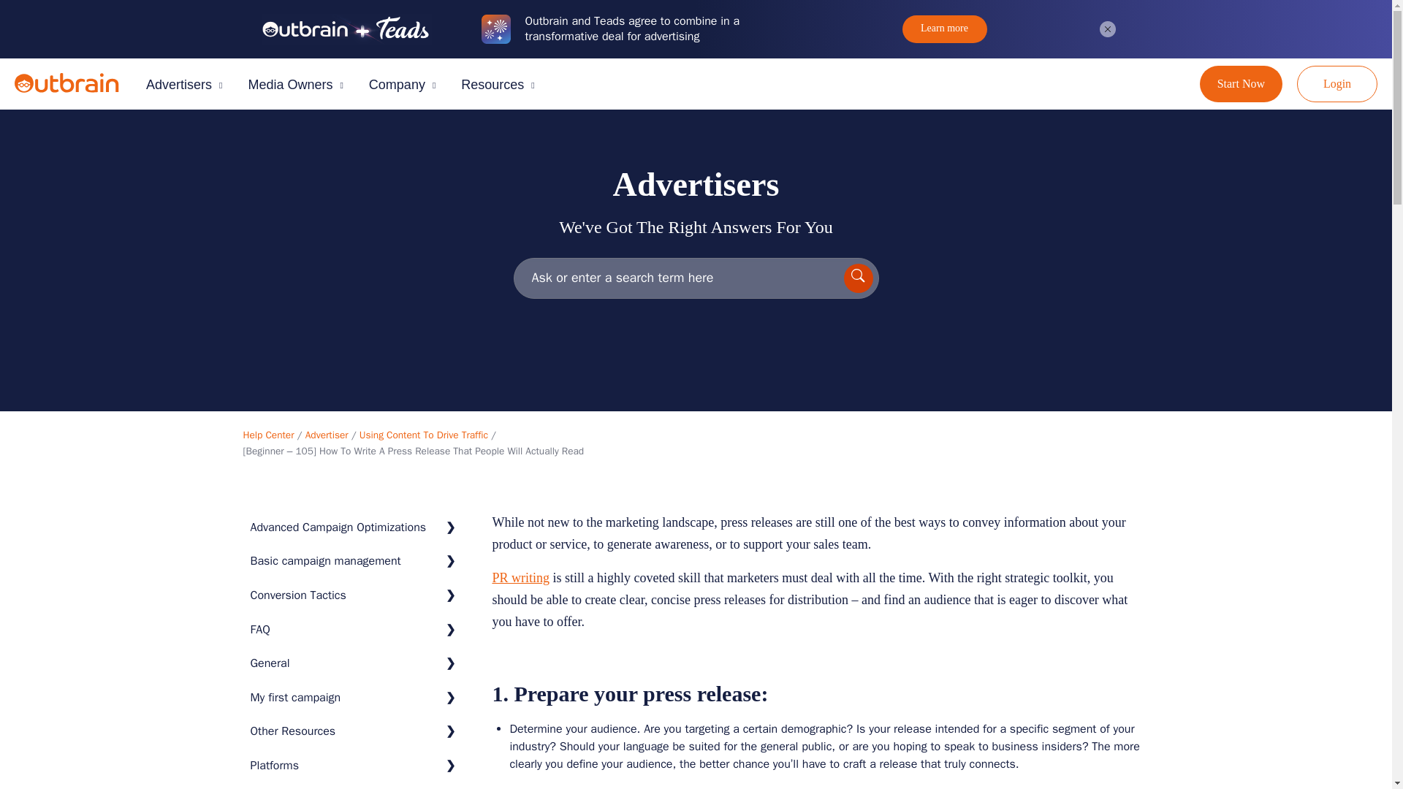 The image size is (1403, 789). What do you see at coordinates (1241, 83) in the screenshot?
I see `Start Now` at bounding box center [1241, 83].